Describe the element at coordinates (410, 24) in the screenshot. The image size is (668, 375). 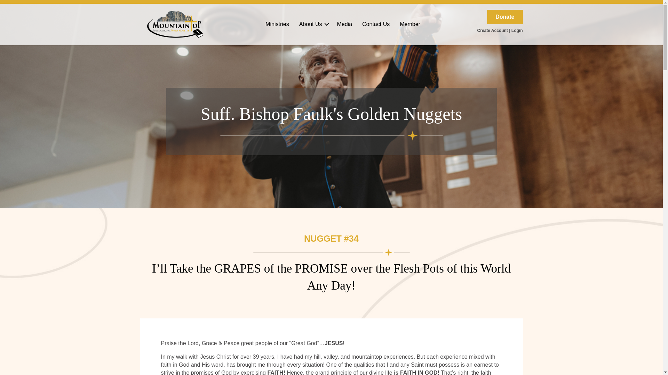
I see `Member` at that location.